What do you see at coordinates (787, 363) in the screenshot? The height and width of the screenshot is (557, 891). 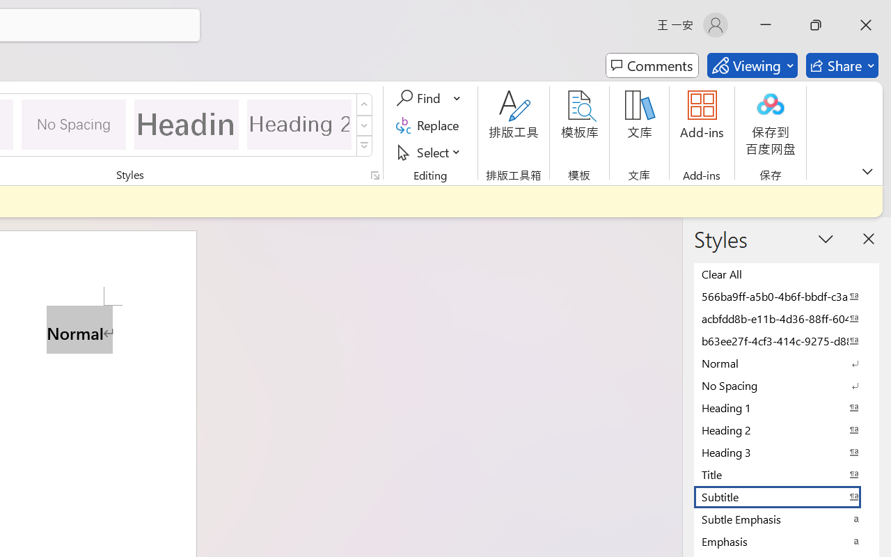 I see `Normal` at bounding box center [787, 363].